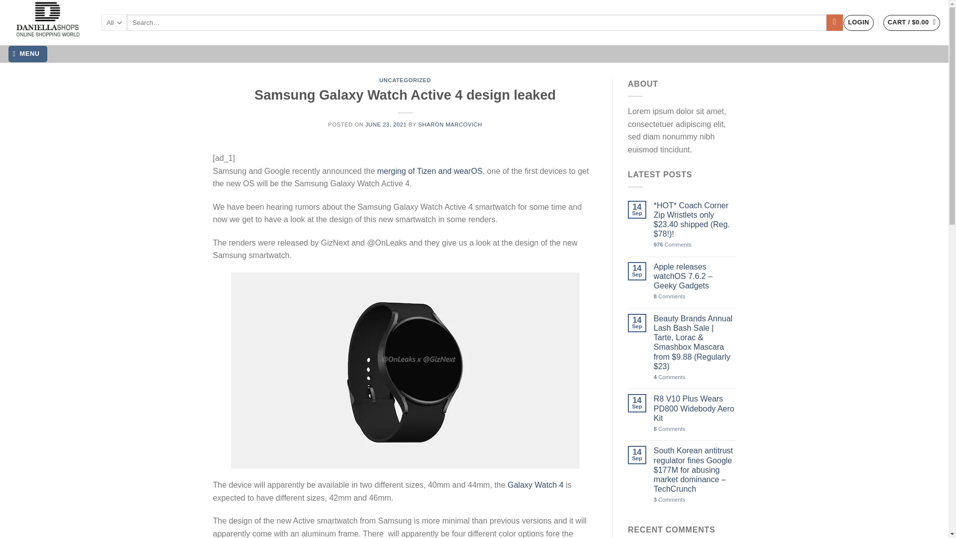 Image resolution: width=956 pixels, height=538 pixels. I want to click on SHARON MARCOVICH, so click(450, 125).